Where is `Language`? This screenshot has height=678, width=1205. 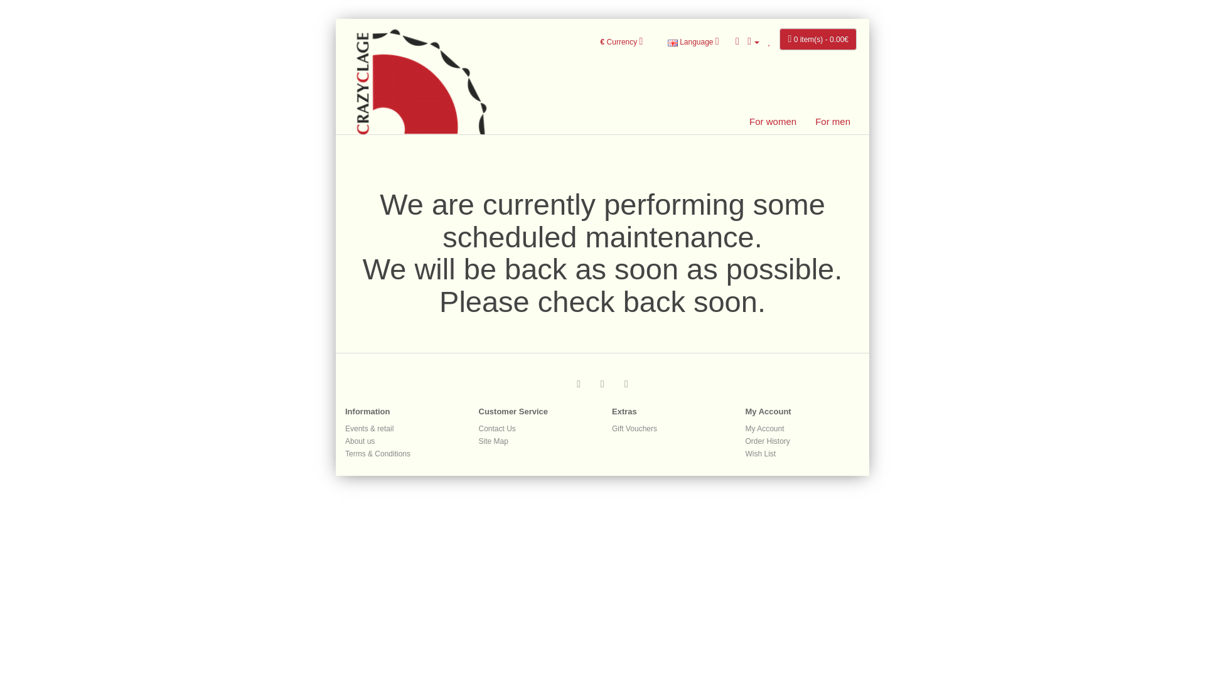 Language is located at coordinates (694, 43).